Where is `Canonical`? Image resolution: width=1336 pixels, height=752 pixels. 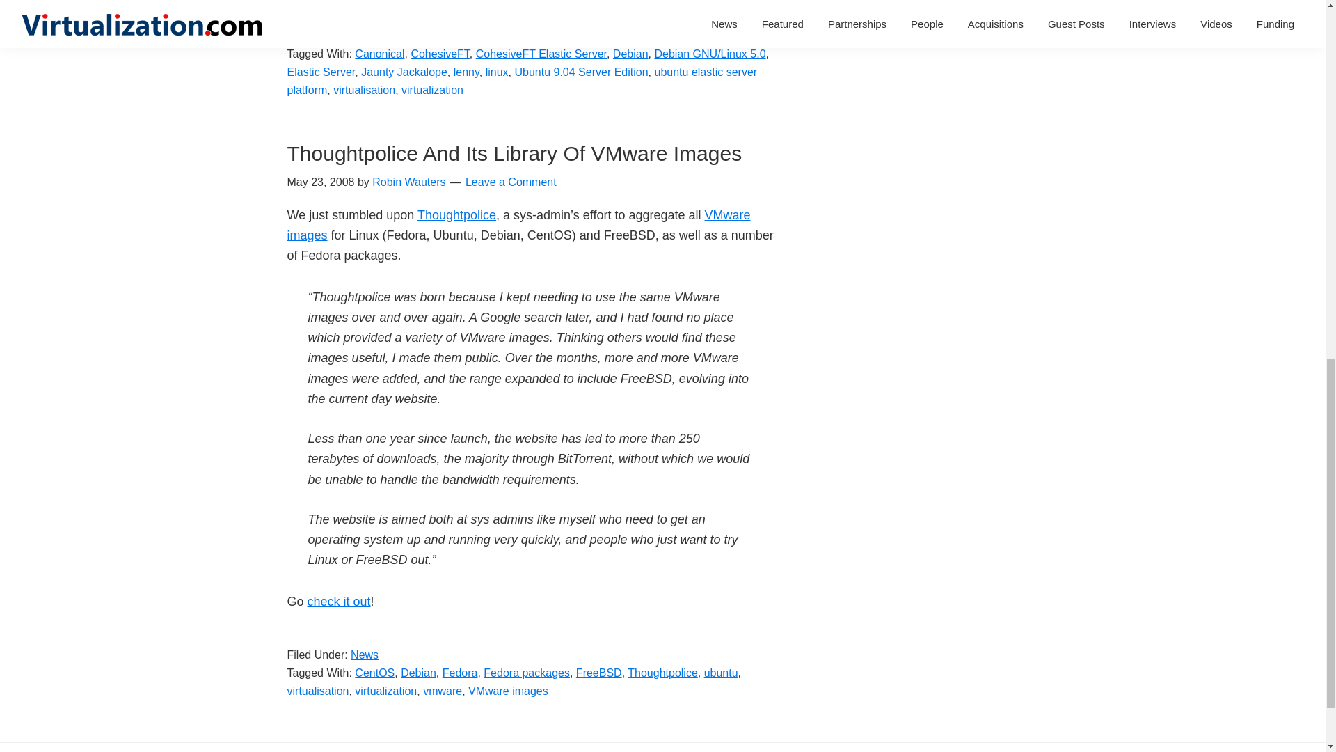
Canonical is located at coordinates (380, 54).